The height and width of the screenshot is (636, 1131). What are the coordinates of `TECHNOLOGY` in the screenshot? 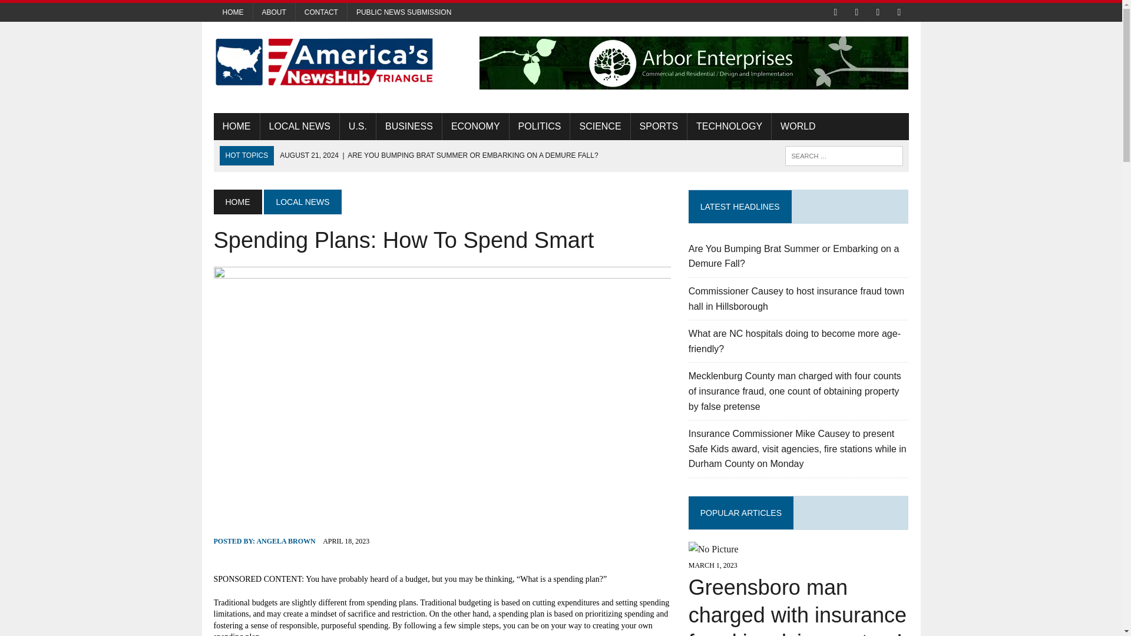 It's located at (729, 126).